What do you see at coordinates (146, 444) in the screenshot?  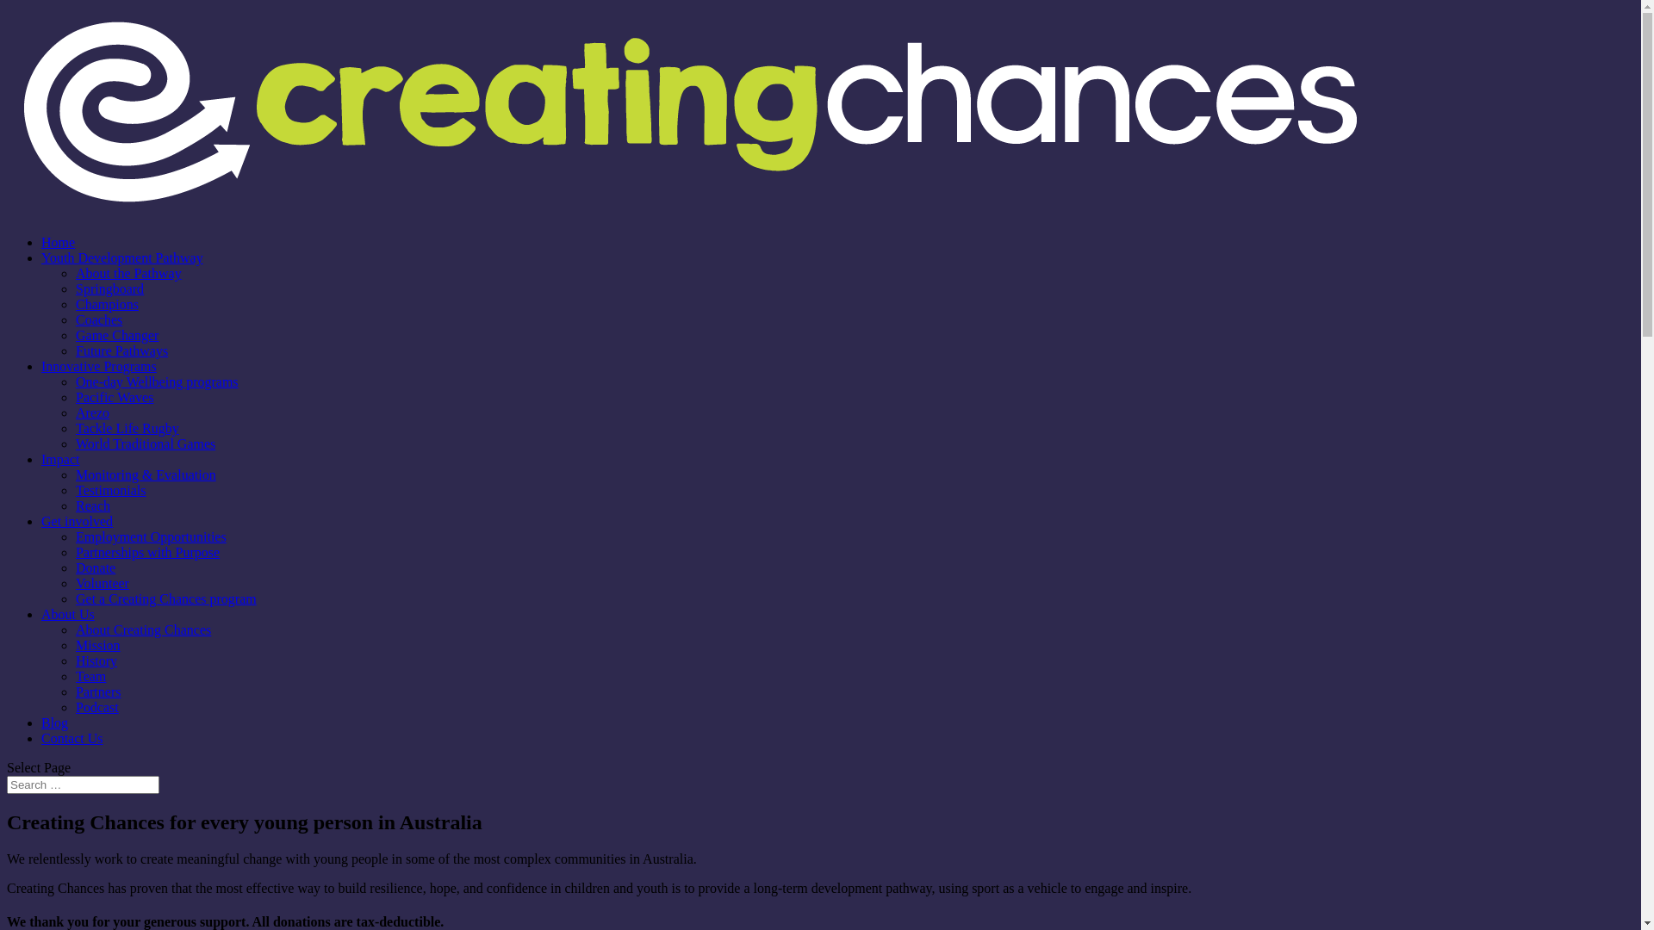 I see `World Traditional Games` at bounding box center [146, 444].